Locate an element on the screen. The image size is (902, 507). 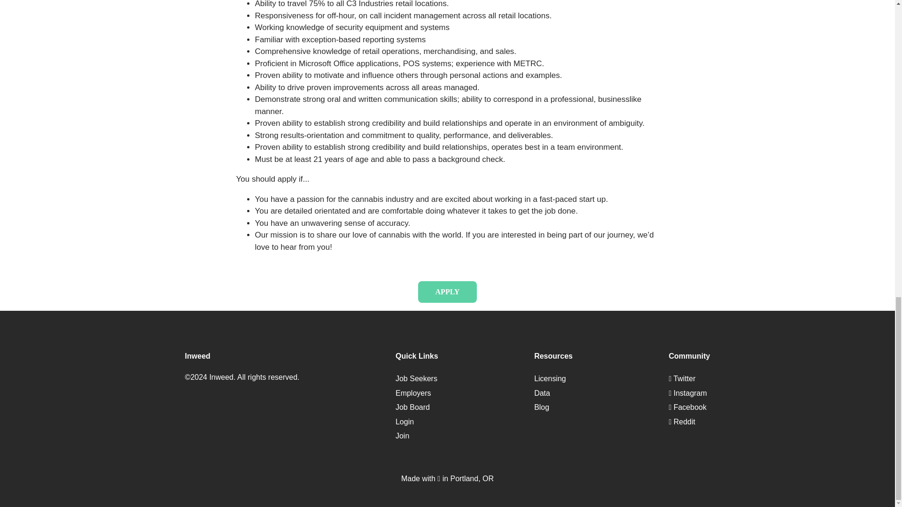
 Twitter is located at coordinates (682, 378).